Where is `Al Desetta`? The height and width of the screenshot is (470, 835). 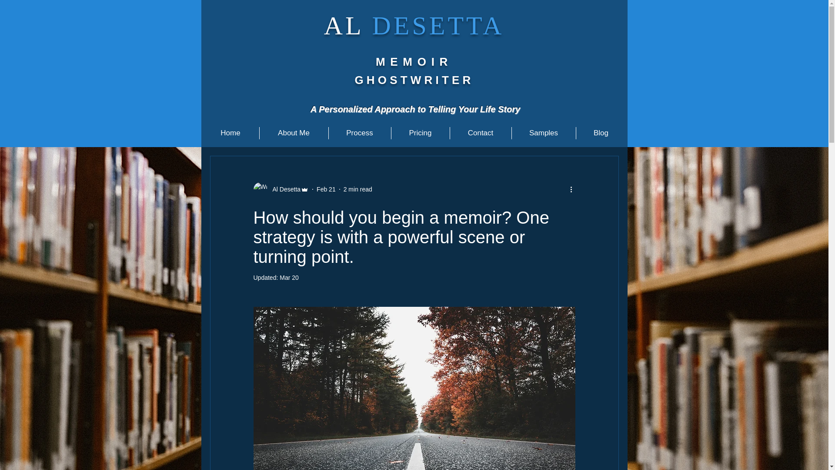 Al Desetta is located at coordinates (284, 189).